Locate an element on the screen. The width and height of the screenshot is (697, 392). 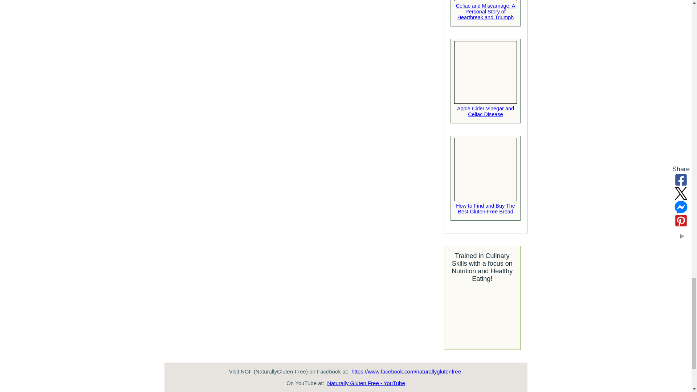
pregnant belly with hands forming a heart. is located at coordinates (486, 1).